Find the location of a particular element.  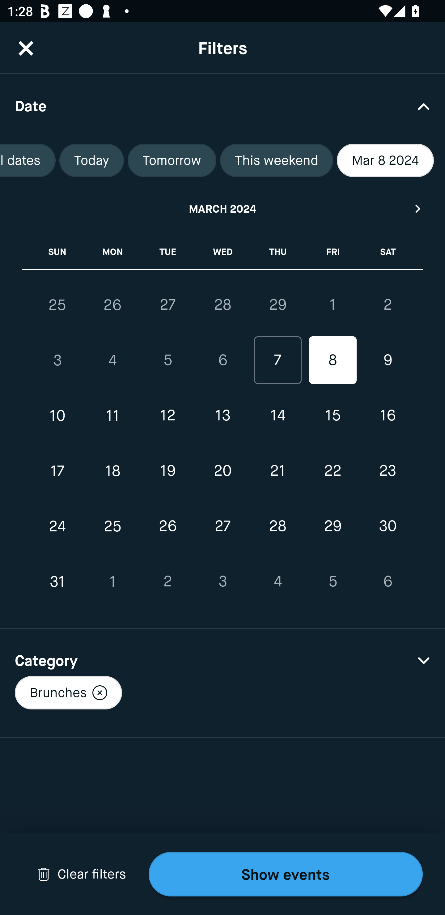

27 is located at coordinates (167, 304).